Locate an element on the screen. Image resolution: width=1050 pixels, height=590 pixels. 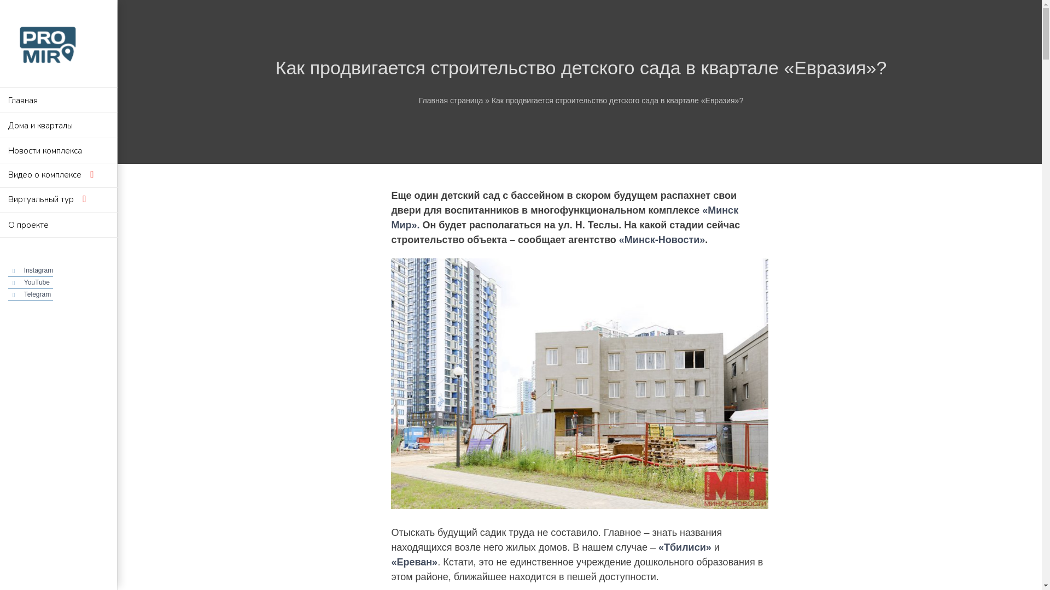
YouTube is located at coordinates (37, 282).